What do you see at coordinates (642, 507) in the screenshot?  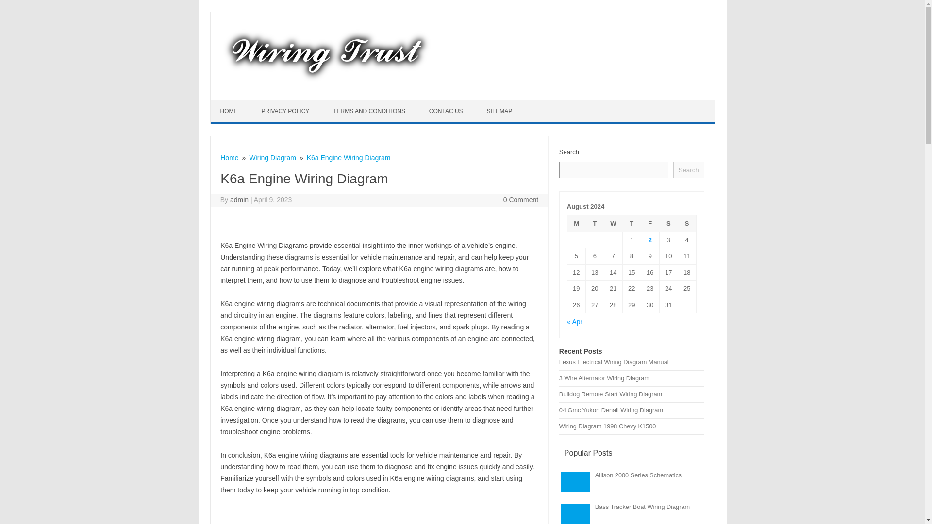 I see `Bass Tracker Boat Wiring Diagram` at bounding box center [642, 507].